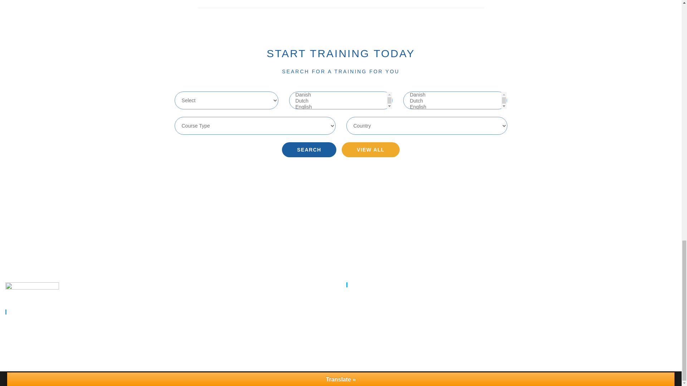  What do you see at coordinates (511, 314) in the screenshot?
I see `IMAGORELATIONSHIP.ORG` at bounding box center [511, 314].